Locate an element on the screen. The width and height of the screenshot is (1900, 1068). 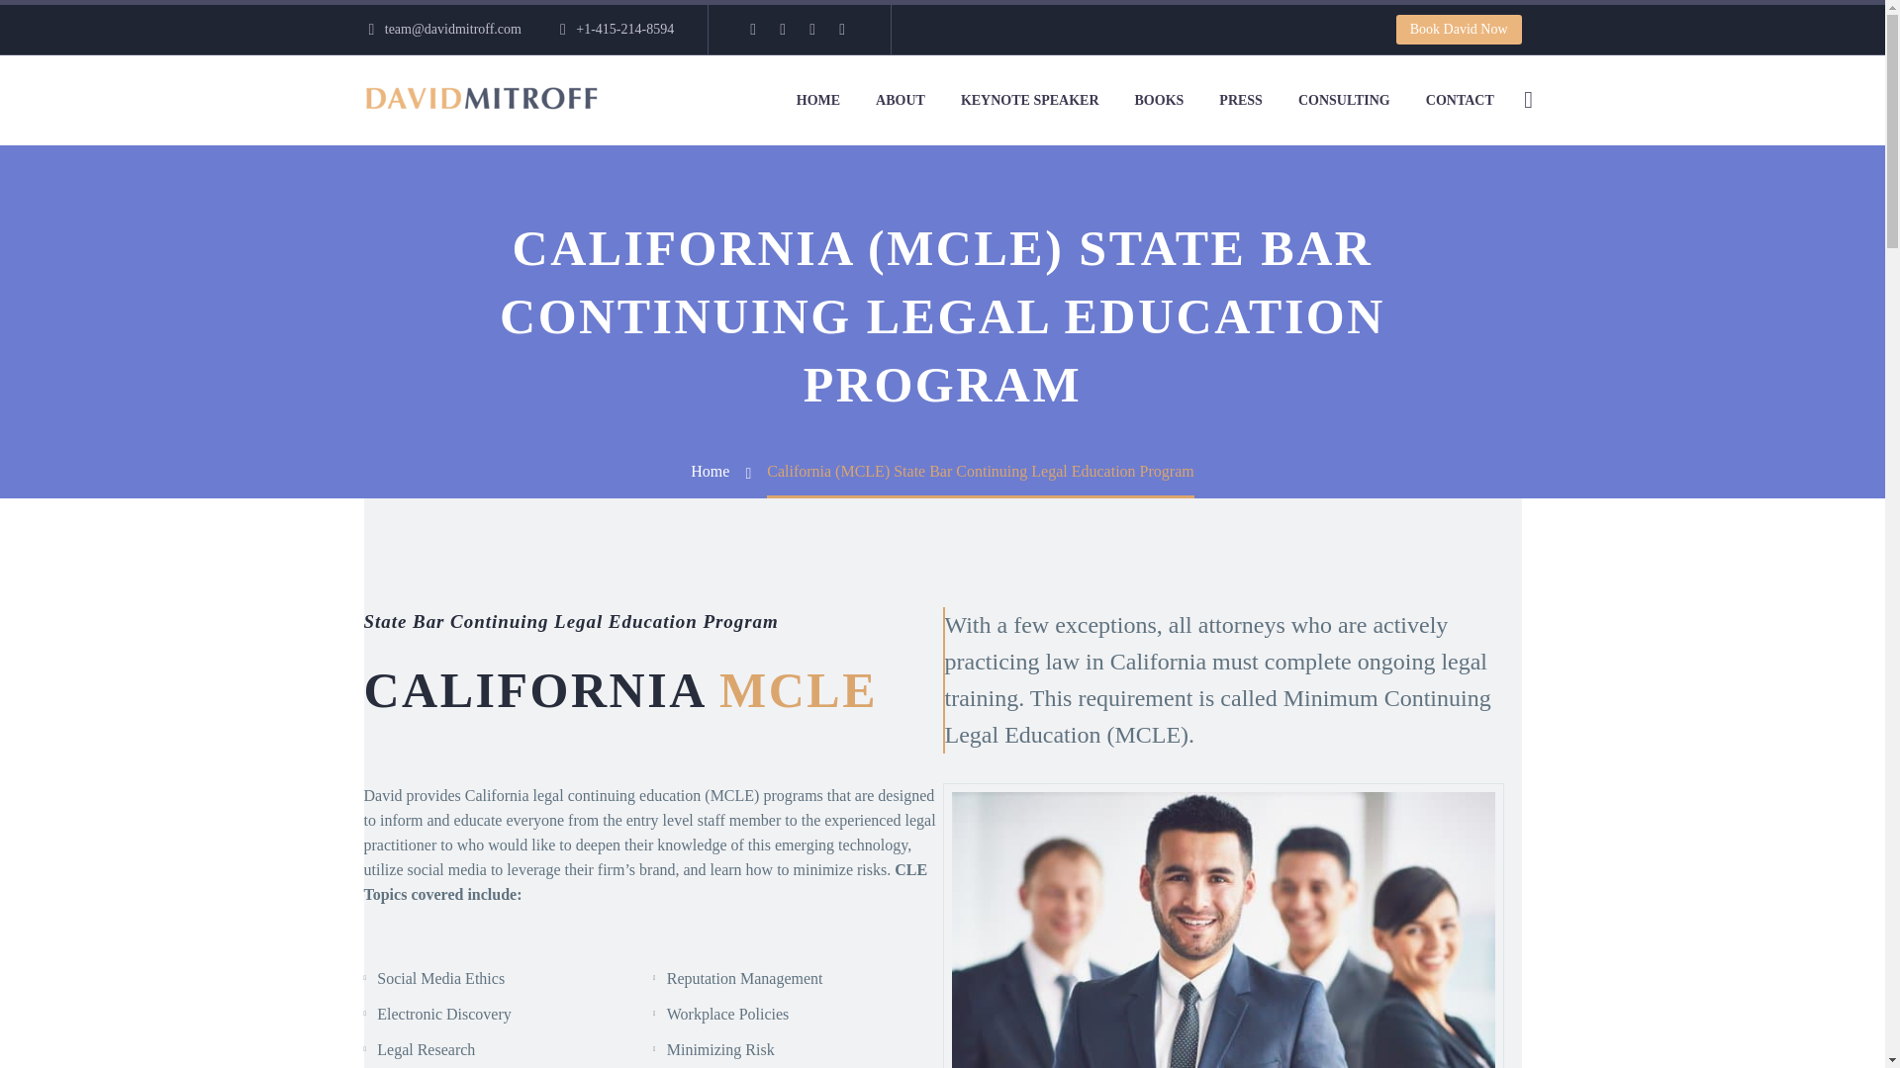
Book David Now is located at coordinates (1459, 30).